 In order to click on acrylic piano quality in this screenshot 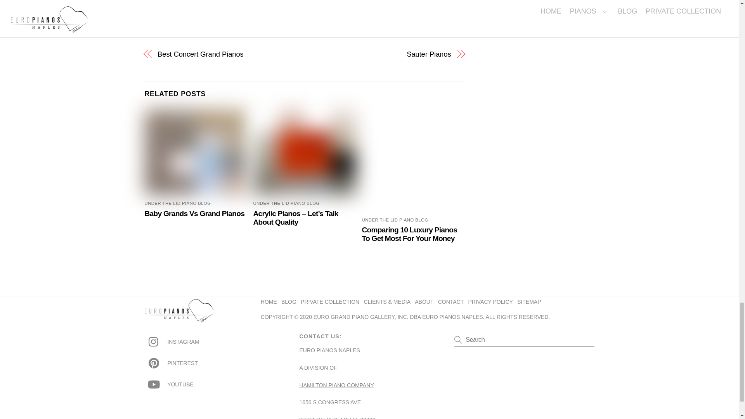, I will do `click(304, 152)`.